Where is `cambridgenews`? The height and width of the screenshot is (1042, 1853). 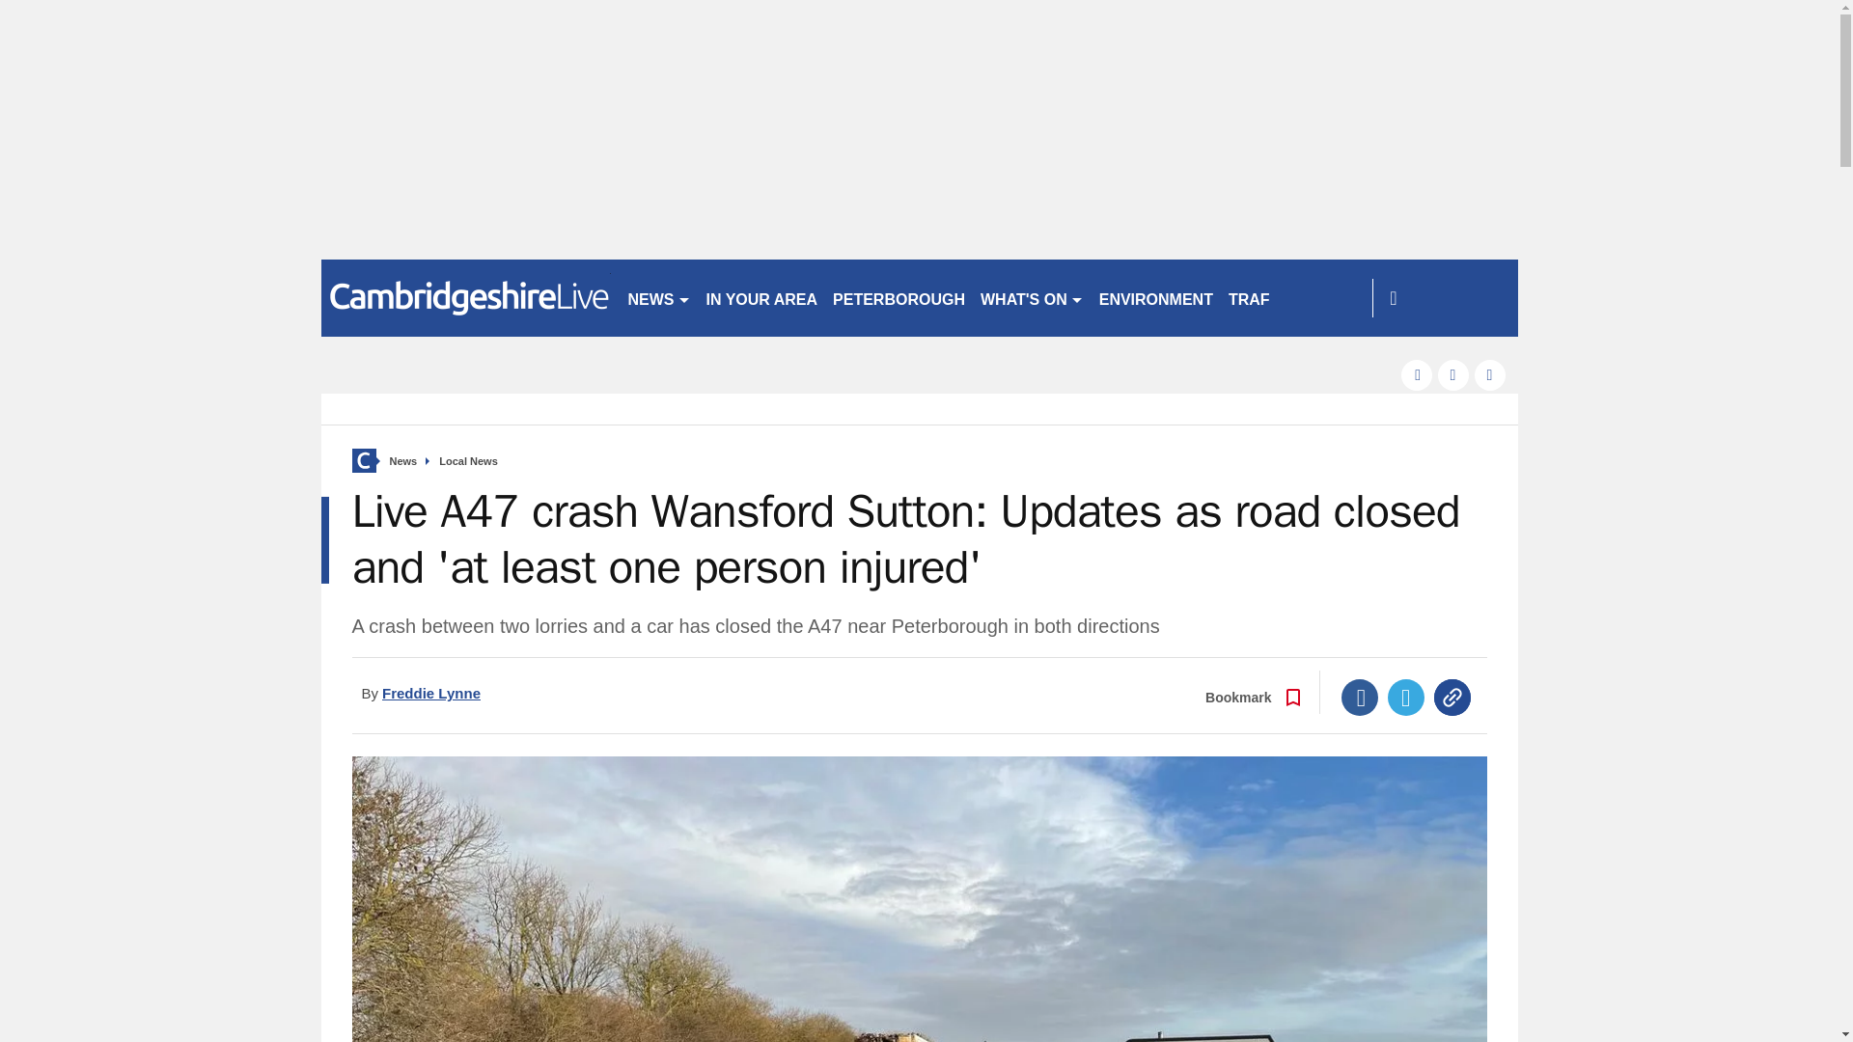 cambridgenews is located at coordinates (465, 297).